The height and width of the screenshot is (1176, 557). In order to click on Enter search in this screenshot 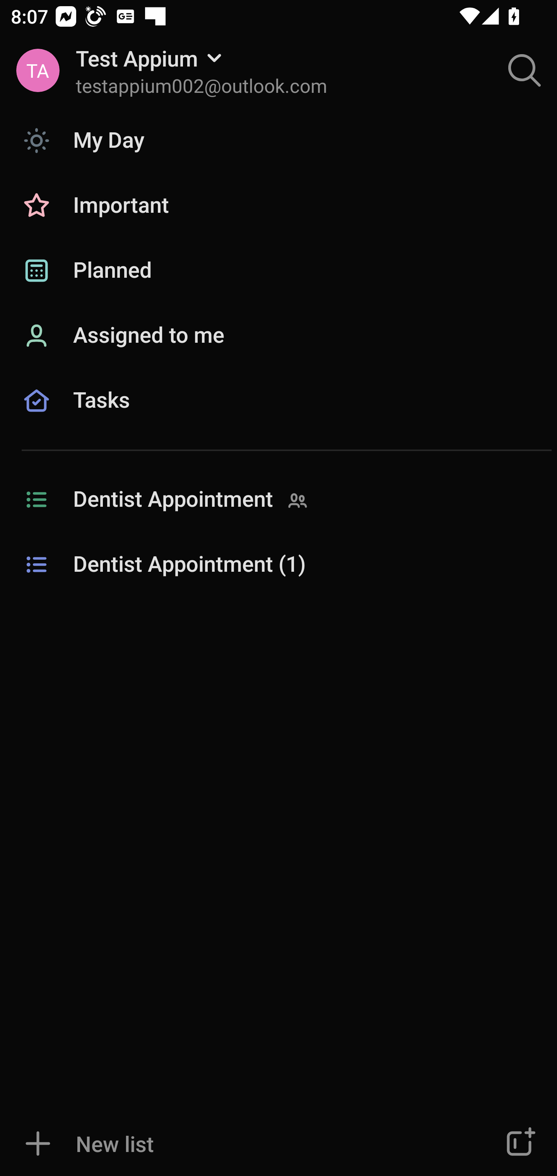, I will do `click(525, 70)`.